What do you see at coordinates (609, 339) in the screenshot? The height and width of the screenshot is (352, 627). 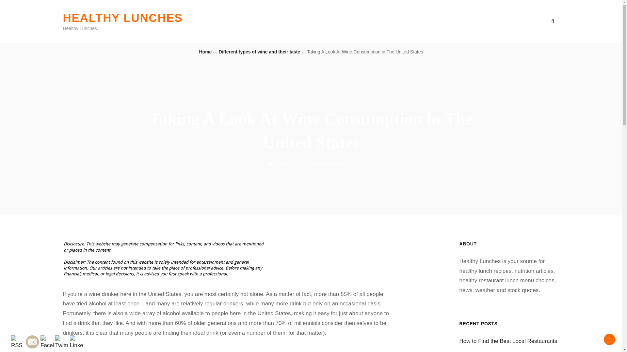 I see `Scroll Up` at bounding box center [609, 339].